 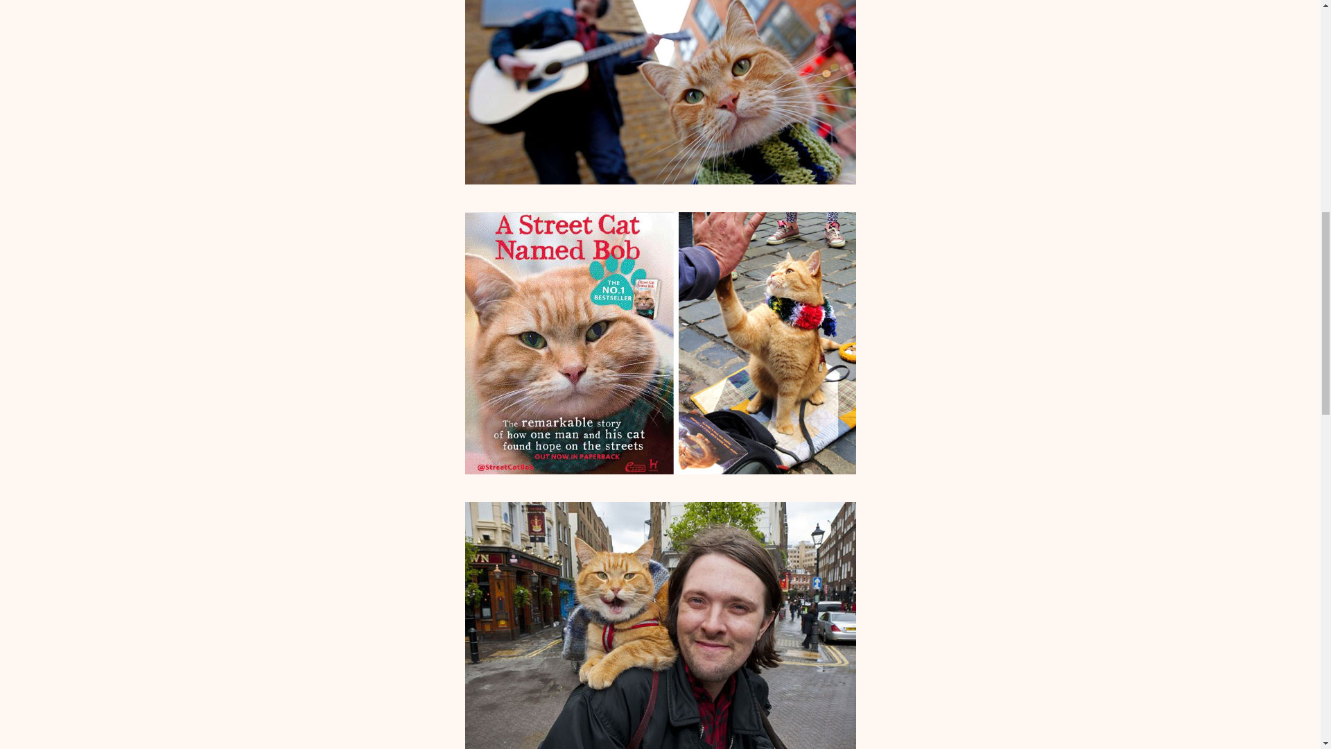 What do you see at coordinates (660, 626) in the screenshot?
I see `Bob3` at bounding box center [660, 626].